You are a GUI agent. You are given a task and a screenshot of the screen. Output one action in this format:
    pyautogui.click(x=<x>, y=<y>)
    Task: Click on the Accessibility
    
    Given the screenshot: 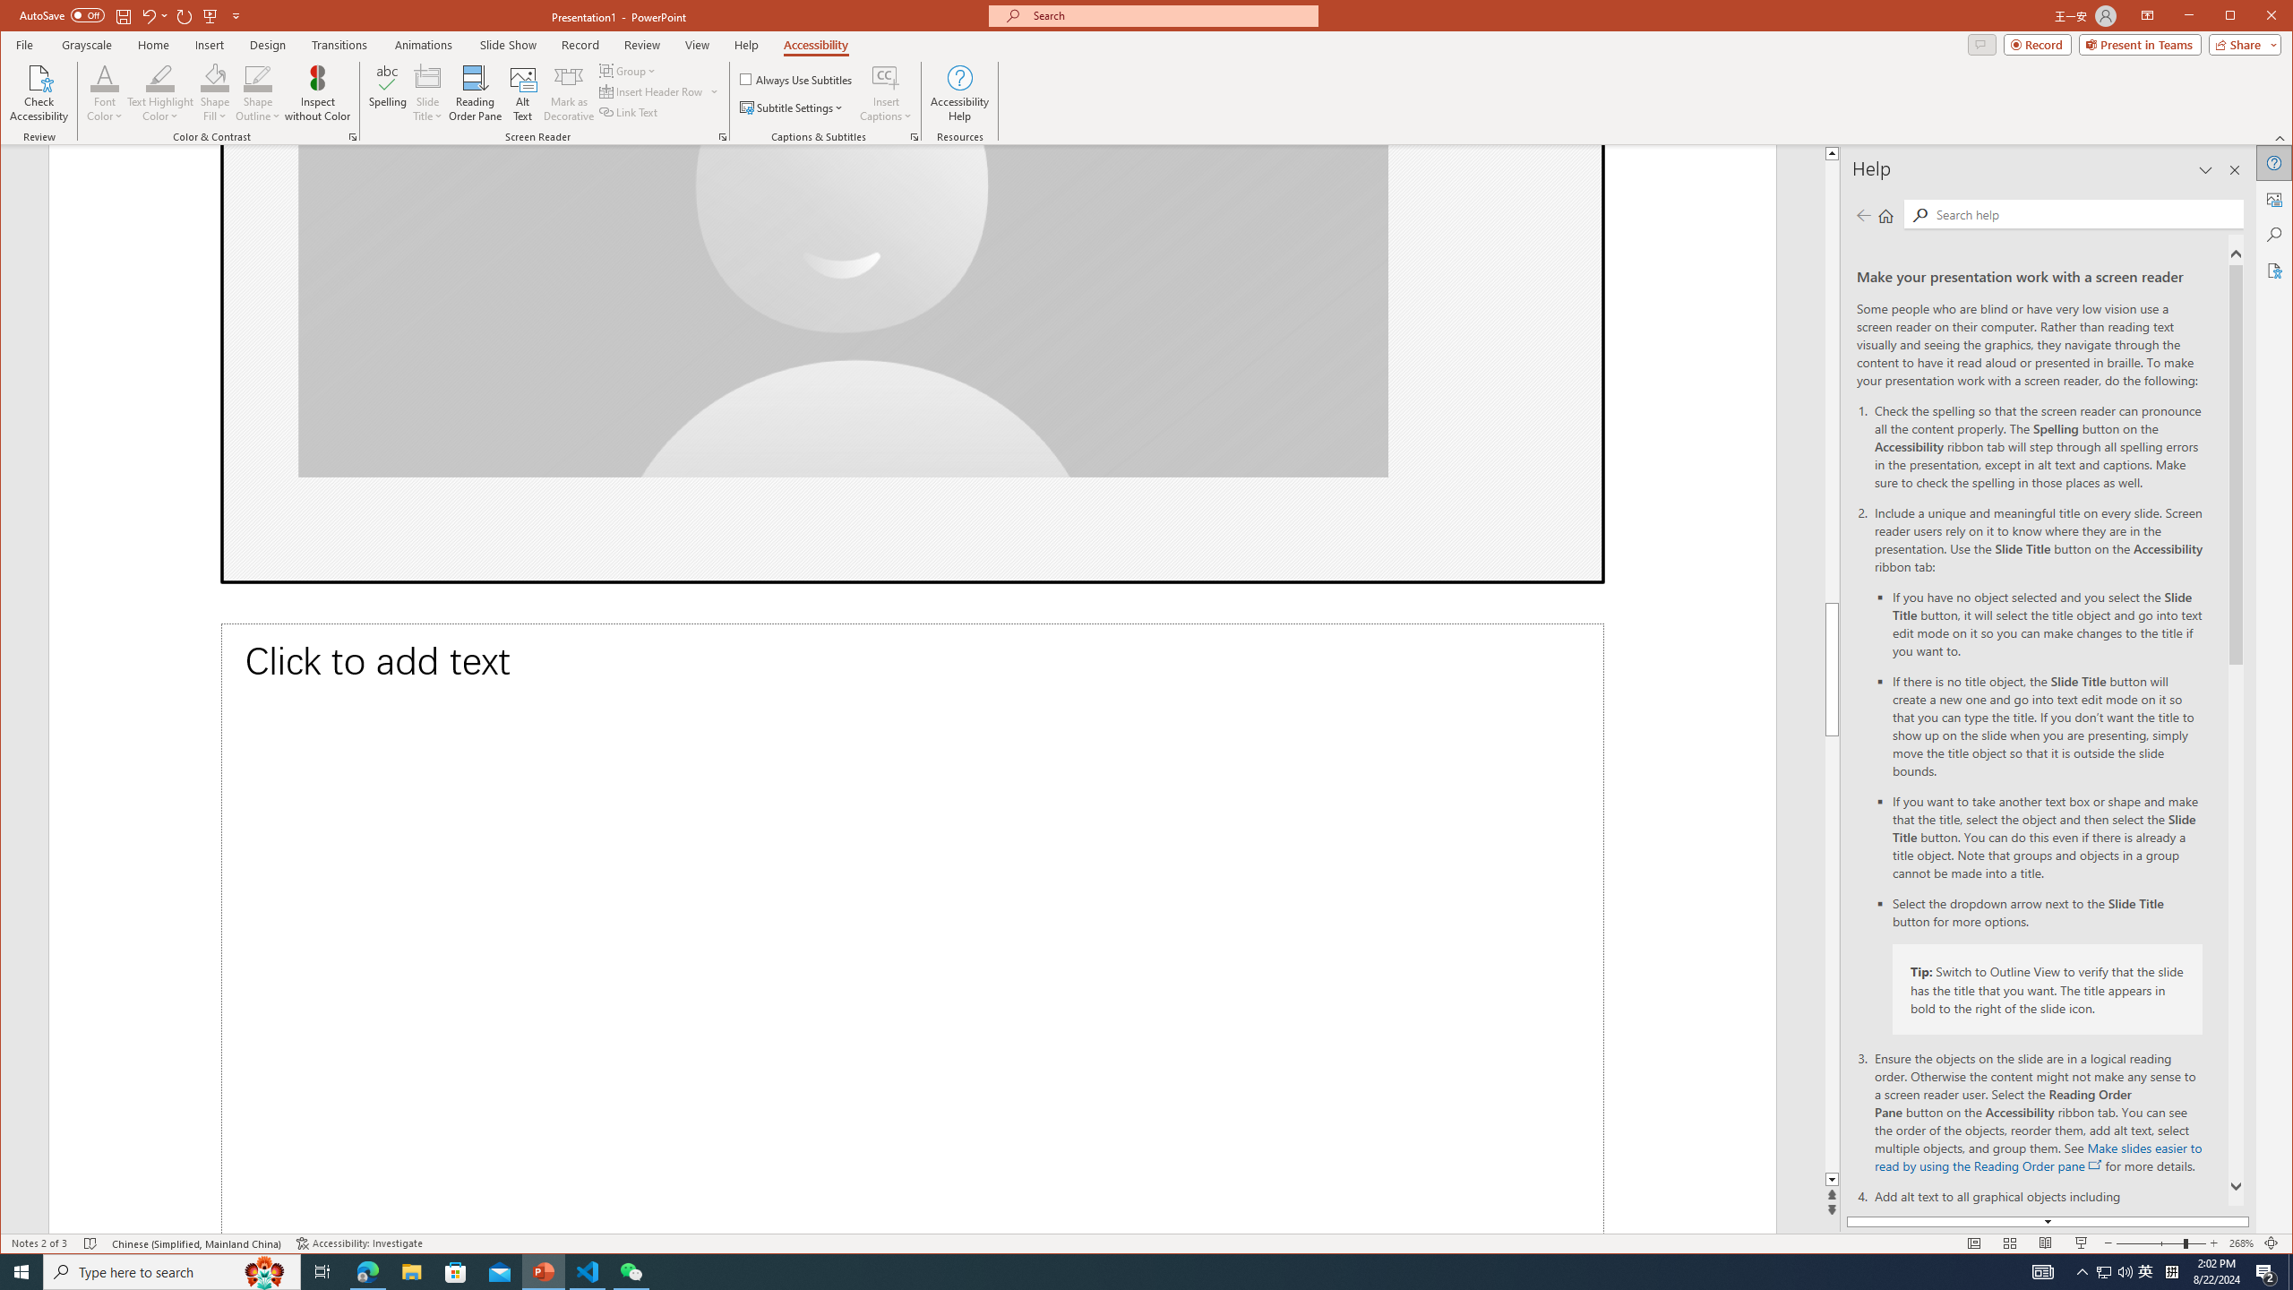 What is the action you would take?
    pyautogui.click(x=2275, y=271)
    